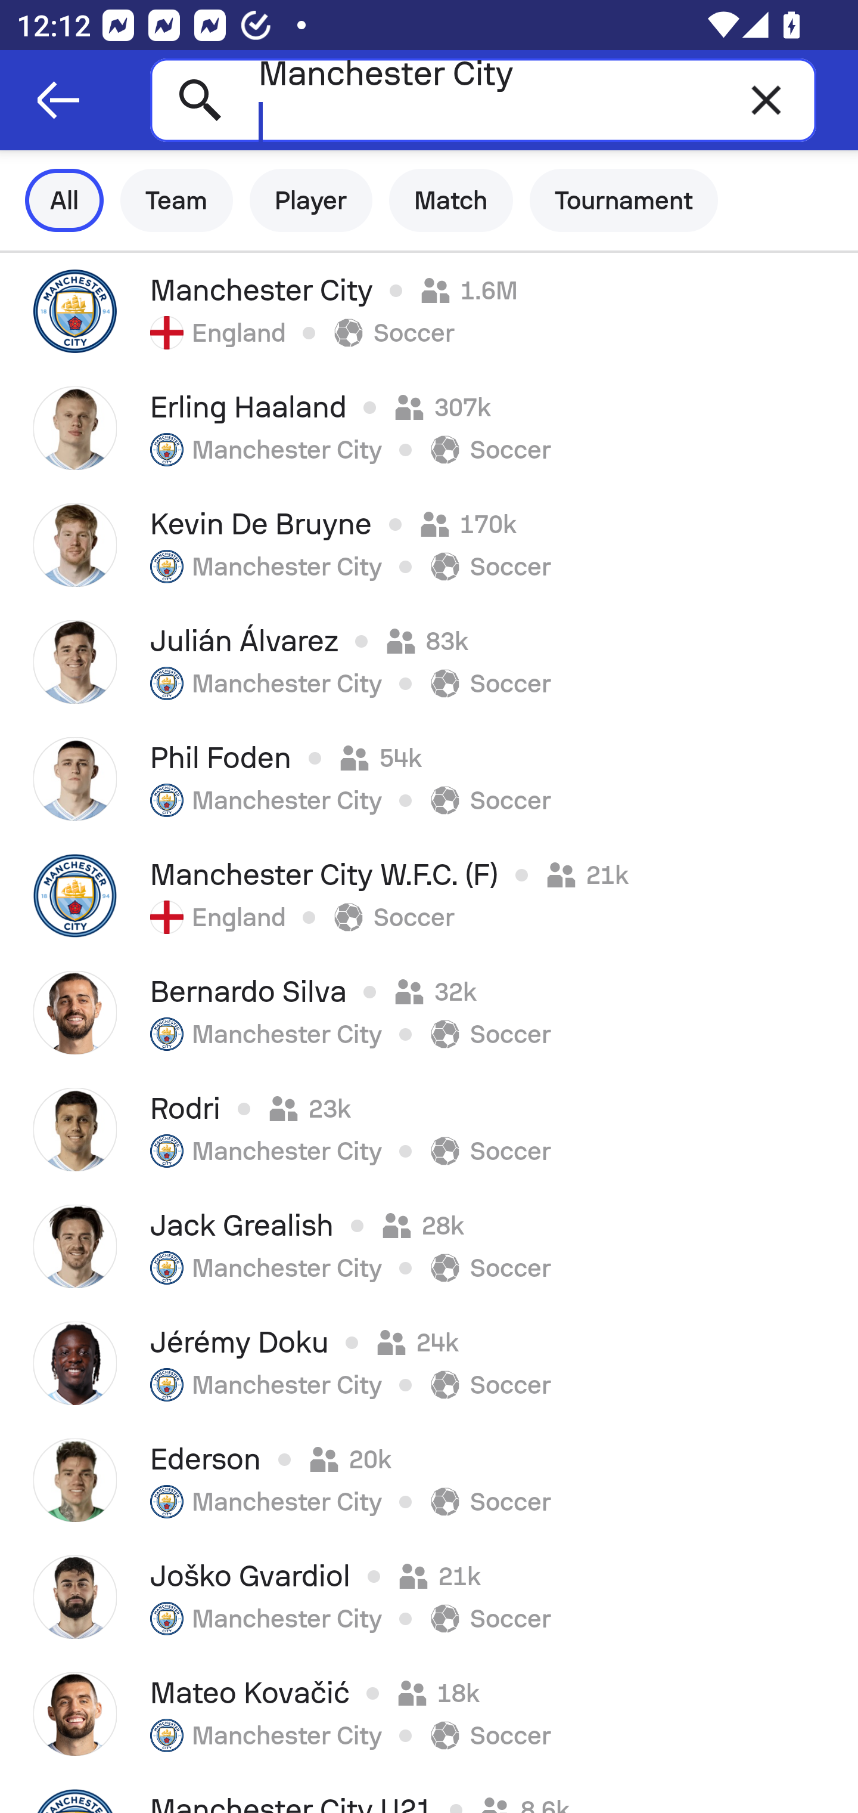  Describe the element at coordinates (451, 200) in the screenshot. I see `Match` at that location.